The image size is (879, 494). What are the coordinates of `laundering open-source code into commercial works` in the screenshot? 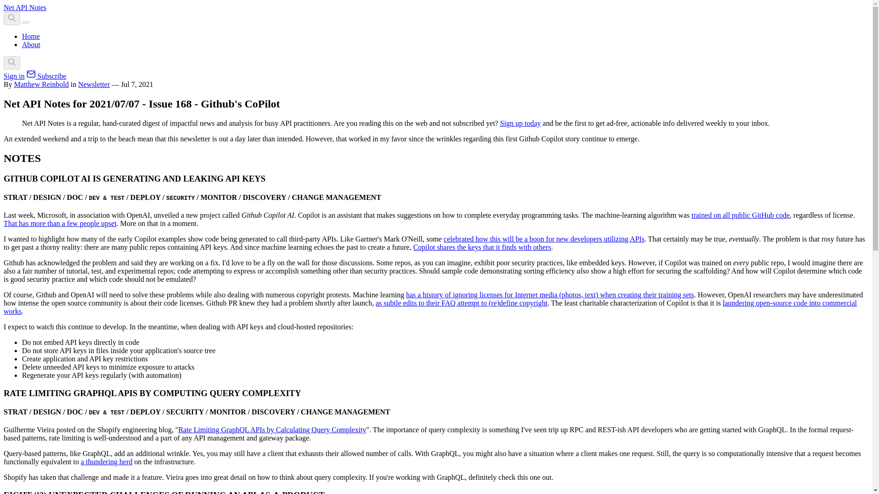 It's located at (430, 307).